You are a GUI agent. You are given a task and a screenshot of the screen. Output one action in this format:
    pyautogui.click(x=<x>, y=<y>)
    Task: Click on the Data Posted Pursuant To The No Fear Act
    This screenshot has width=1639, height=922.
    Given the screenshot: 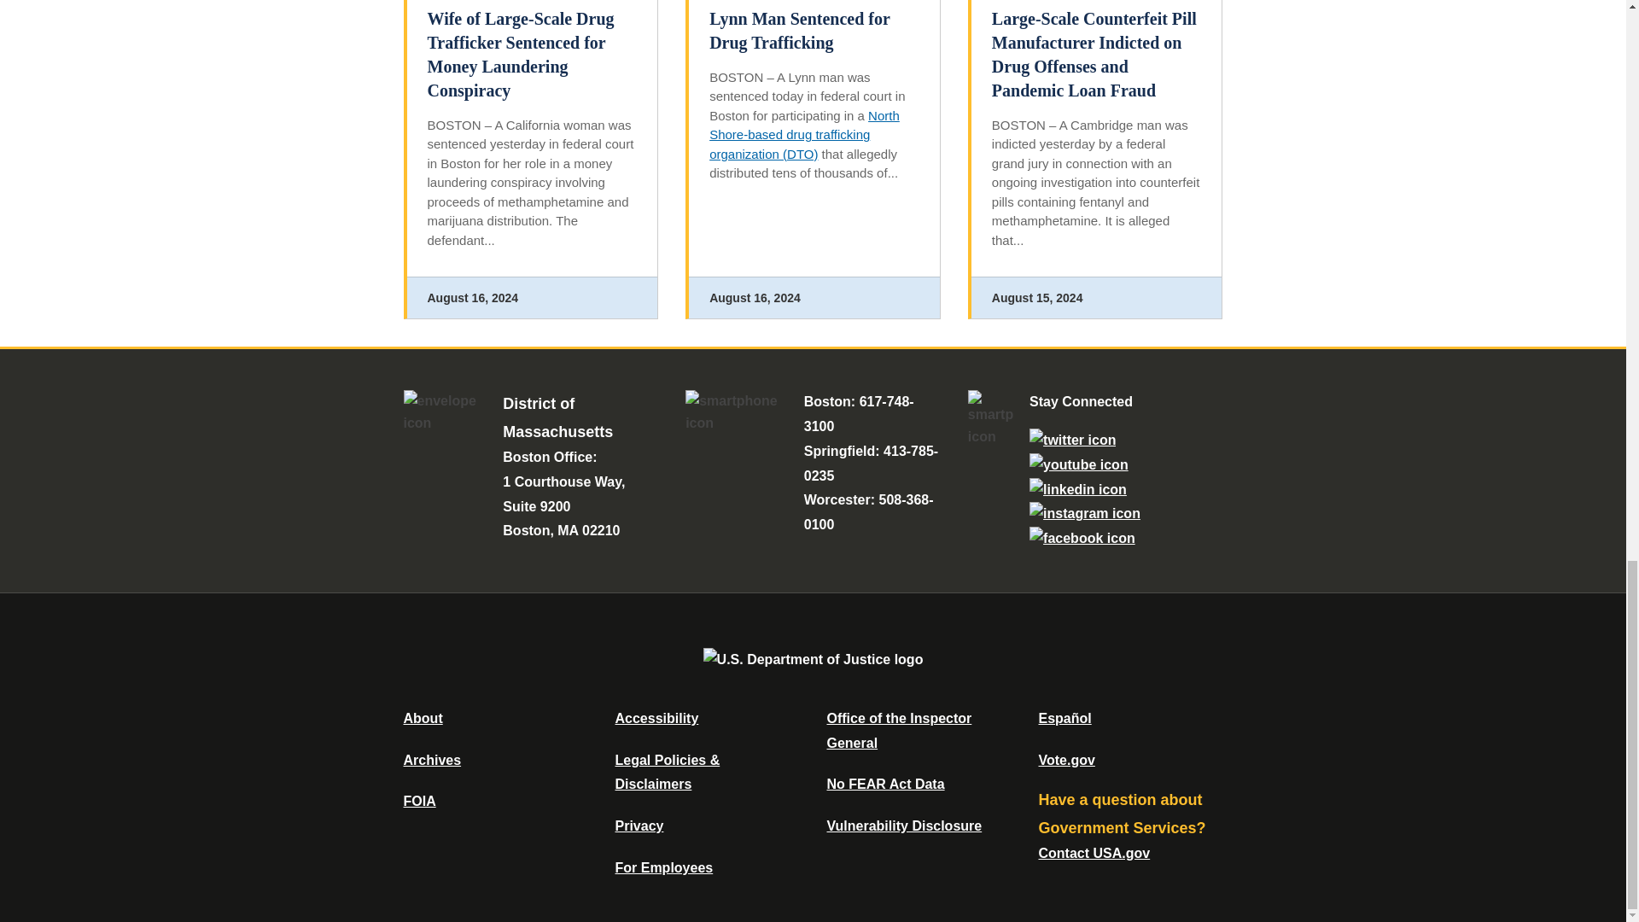 What is the action you would take?
    pyautogui.click(x=884, y=784)
    